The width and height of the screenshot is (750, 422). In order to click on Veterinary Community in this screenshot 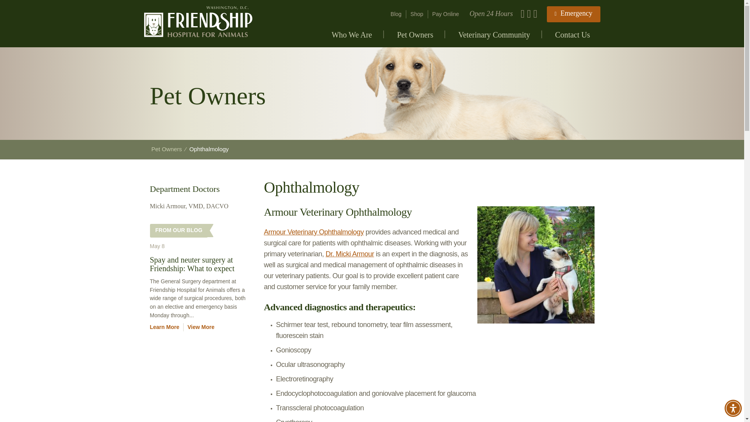, I will do `click(494, 38)`.